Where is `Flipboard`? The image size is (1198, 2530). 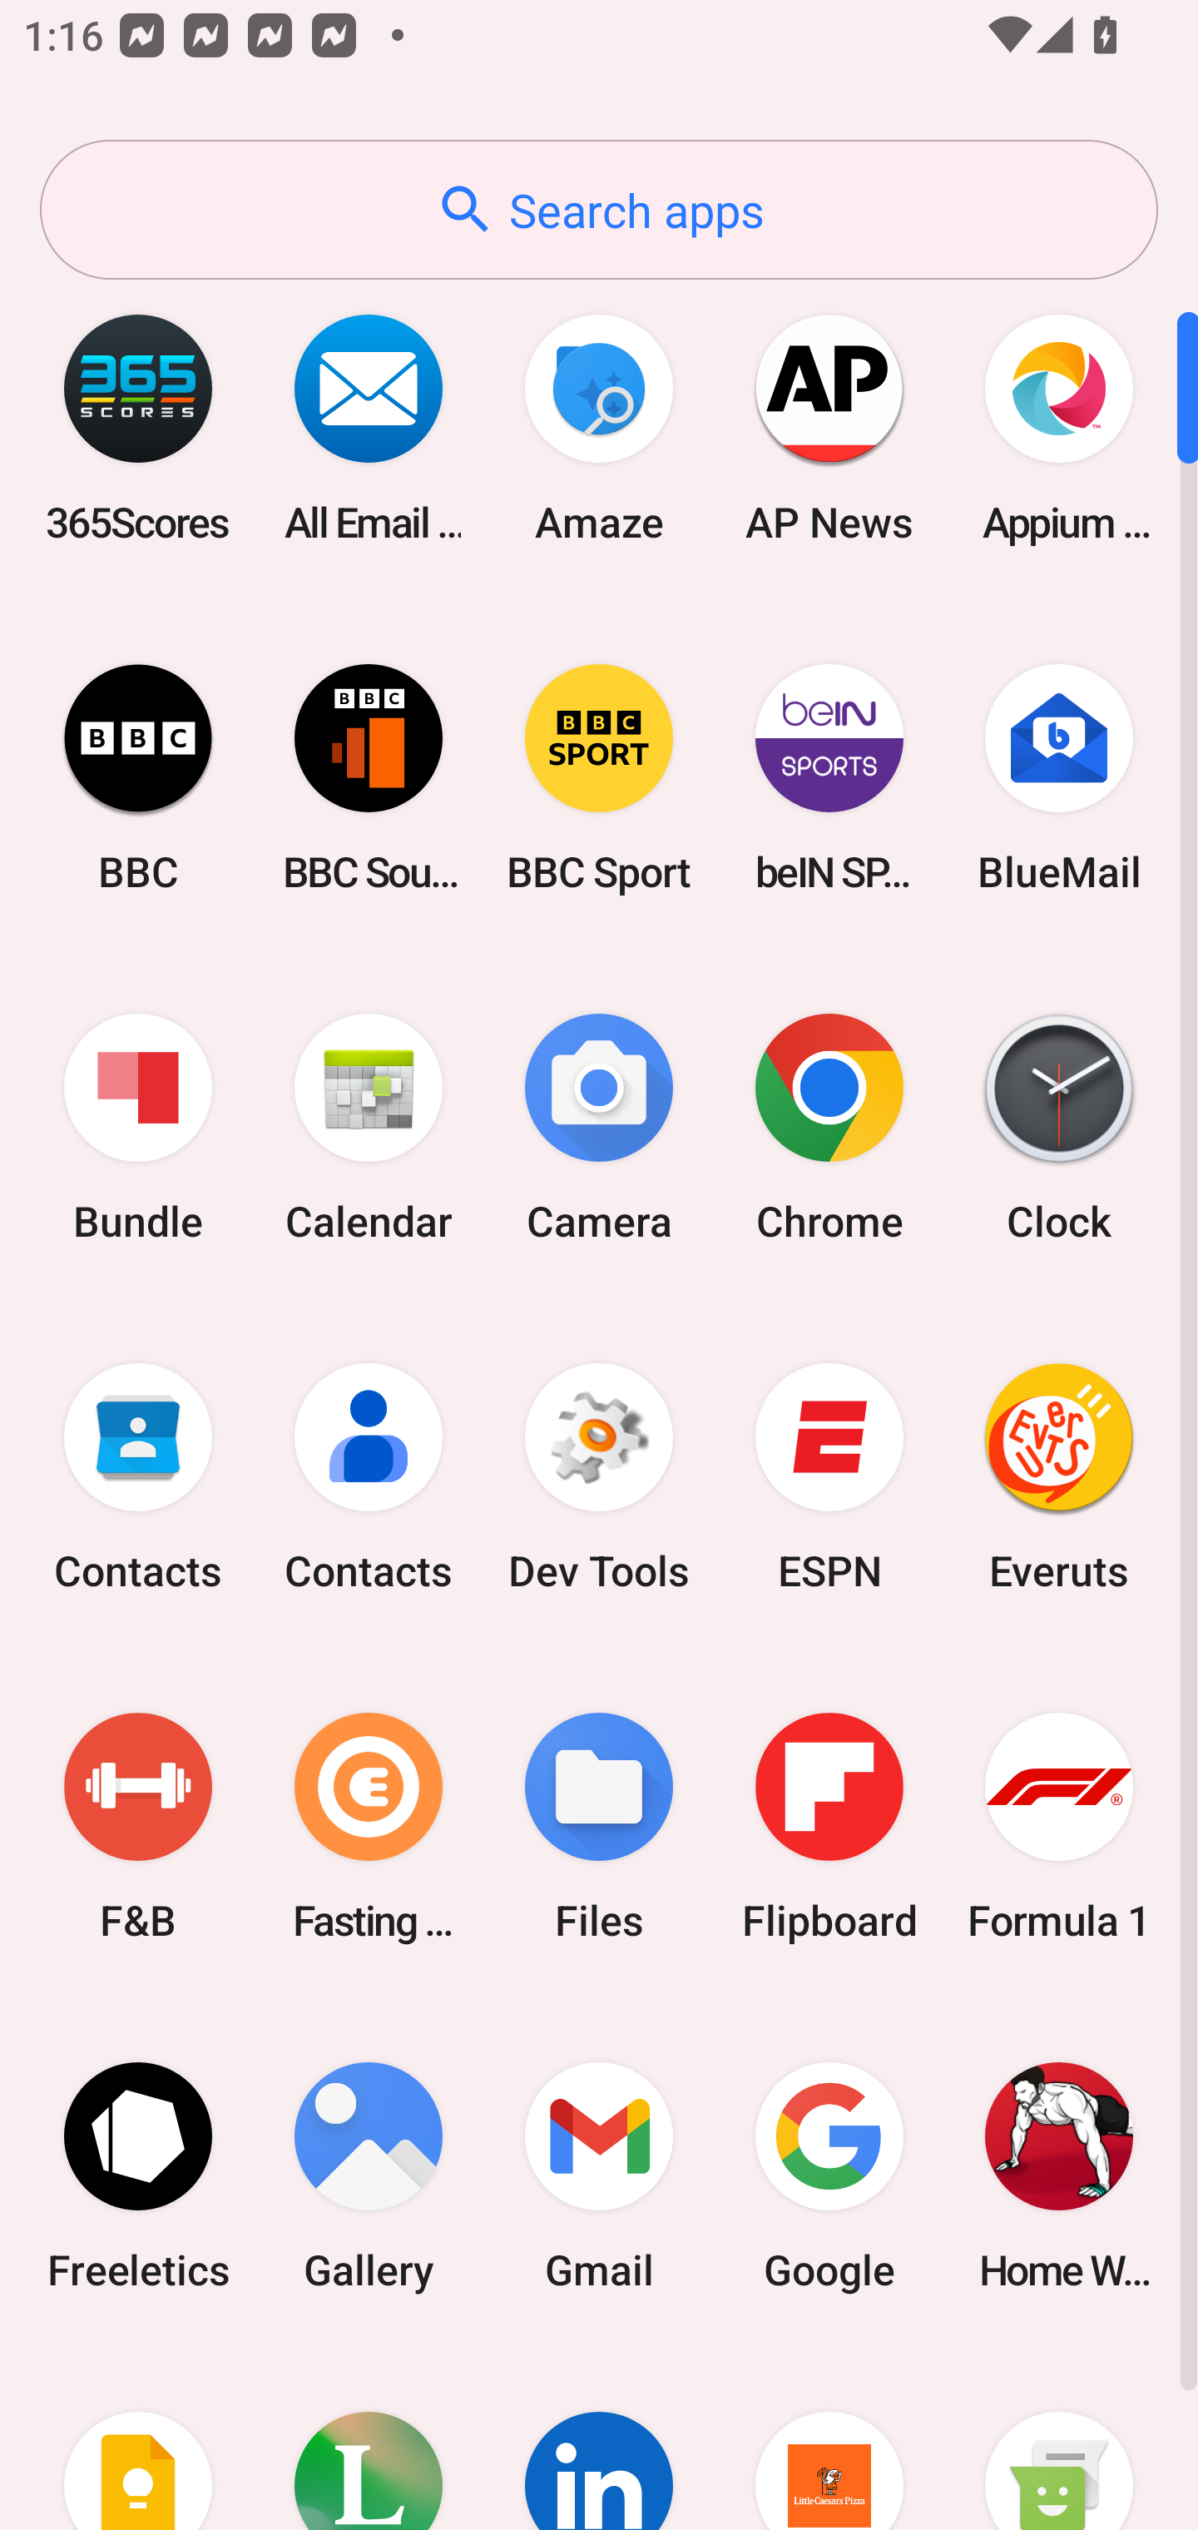
Flipboard is located at coordinates (829, 1826).